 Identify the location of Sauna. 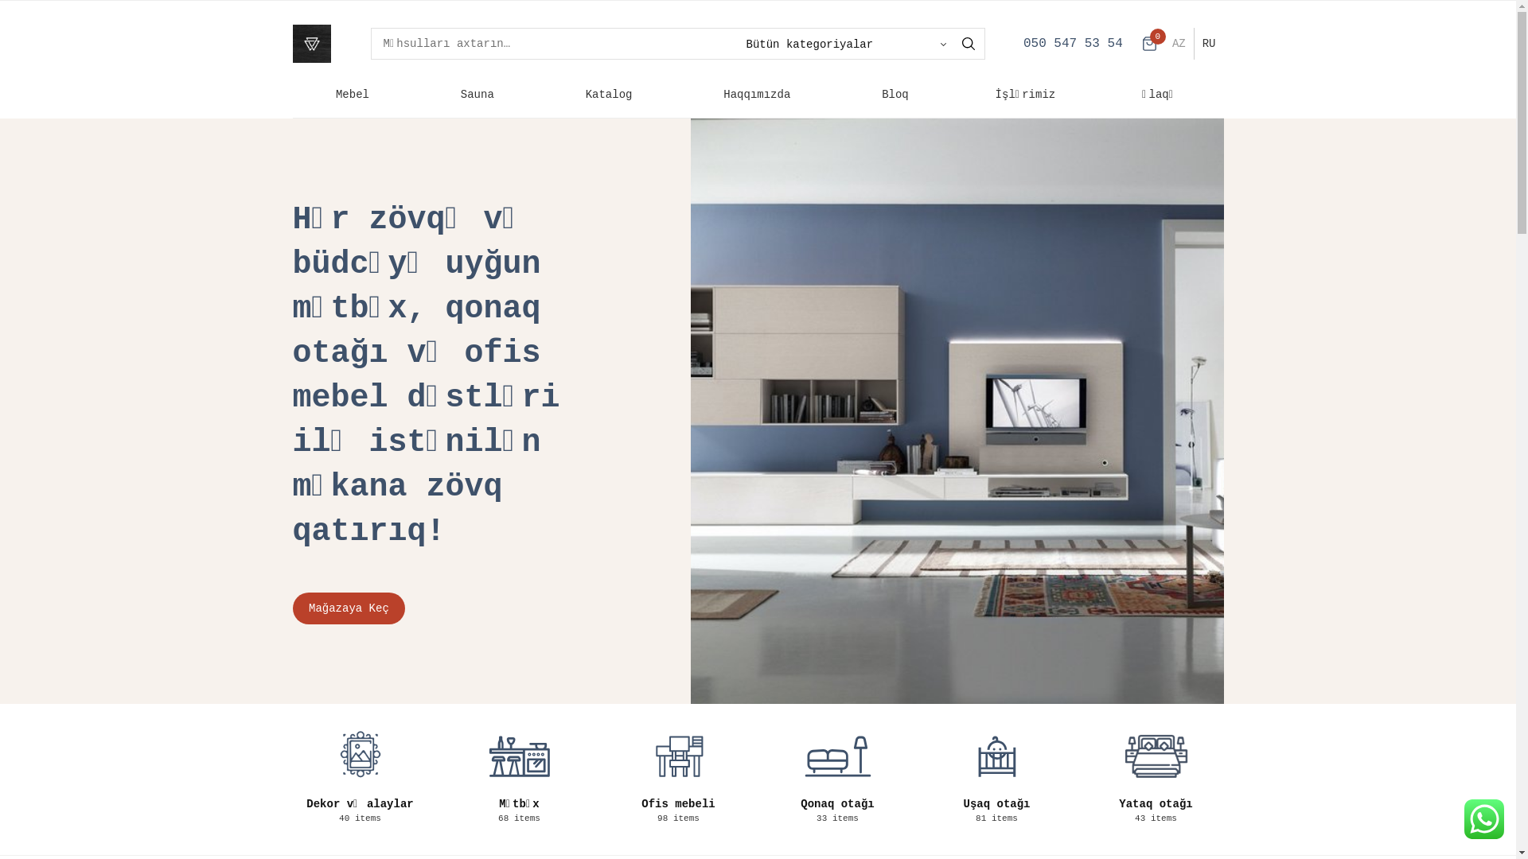
(479, 95).